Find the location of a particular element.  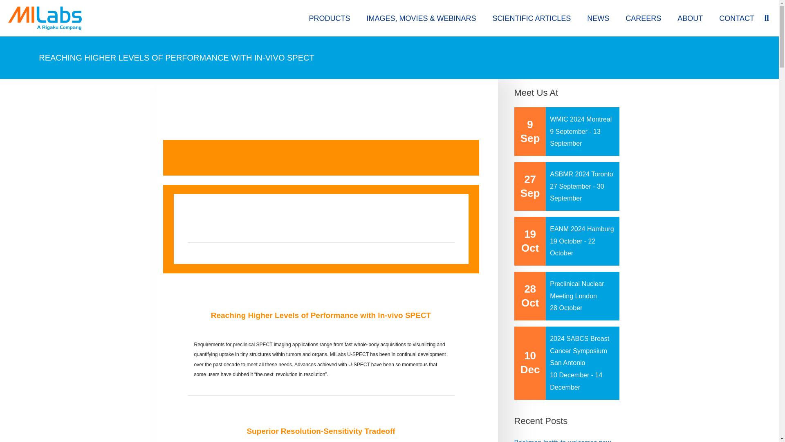

CONTACT is located at coordinates (737, 18).